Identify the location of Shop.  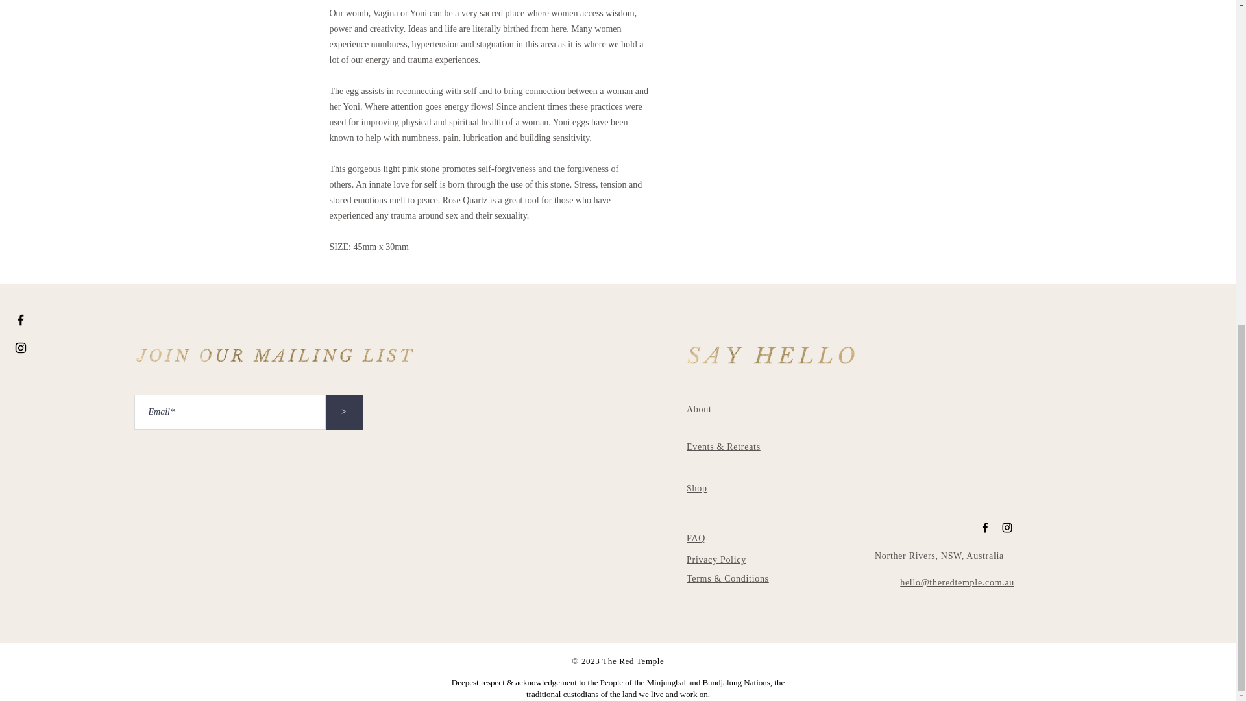
(697, 488).